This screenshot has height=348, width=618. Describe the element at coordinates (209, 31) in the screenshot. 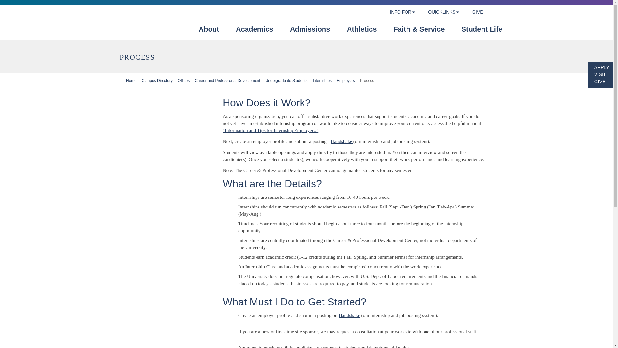

I see `About` at that location.